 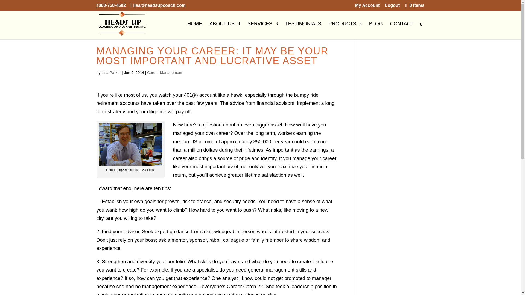 What do you see at coordinates (111, 73) in the screenshot?
I see `Lisa Parker` at bounding box center [111, 73].